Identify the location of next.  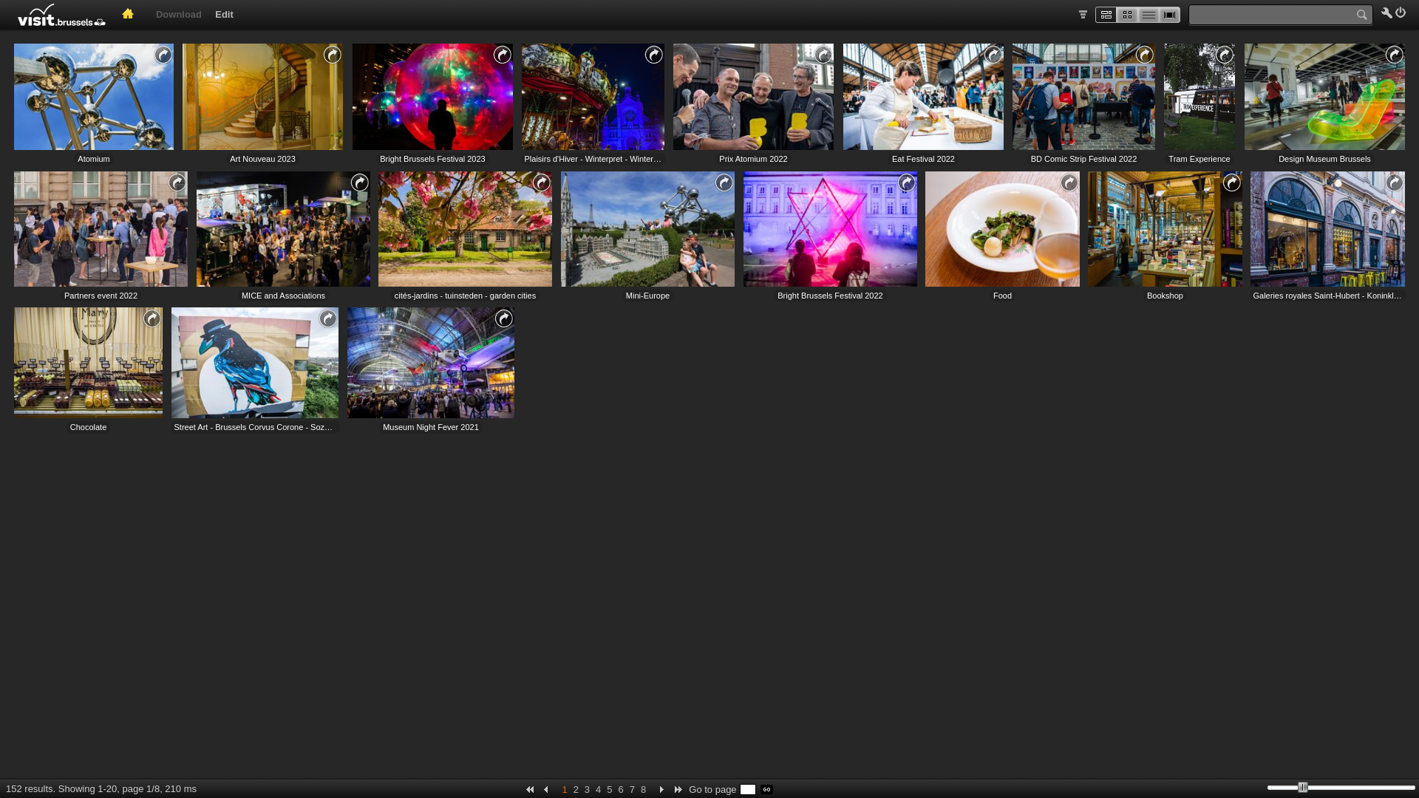
(659, 789).